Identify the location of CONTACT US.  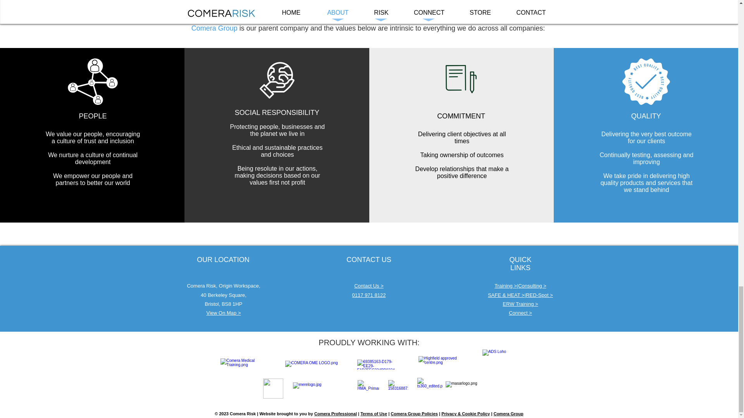
(369, 259).